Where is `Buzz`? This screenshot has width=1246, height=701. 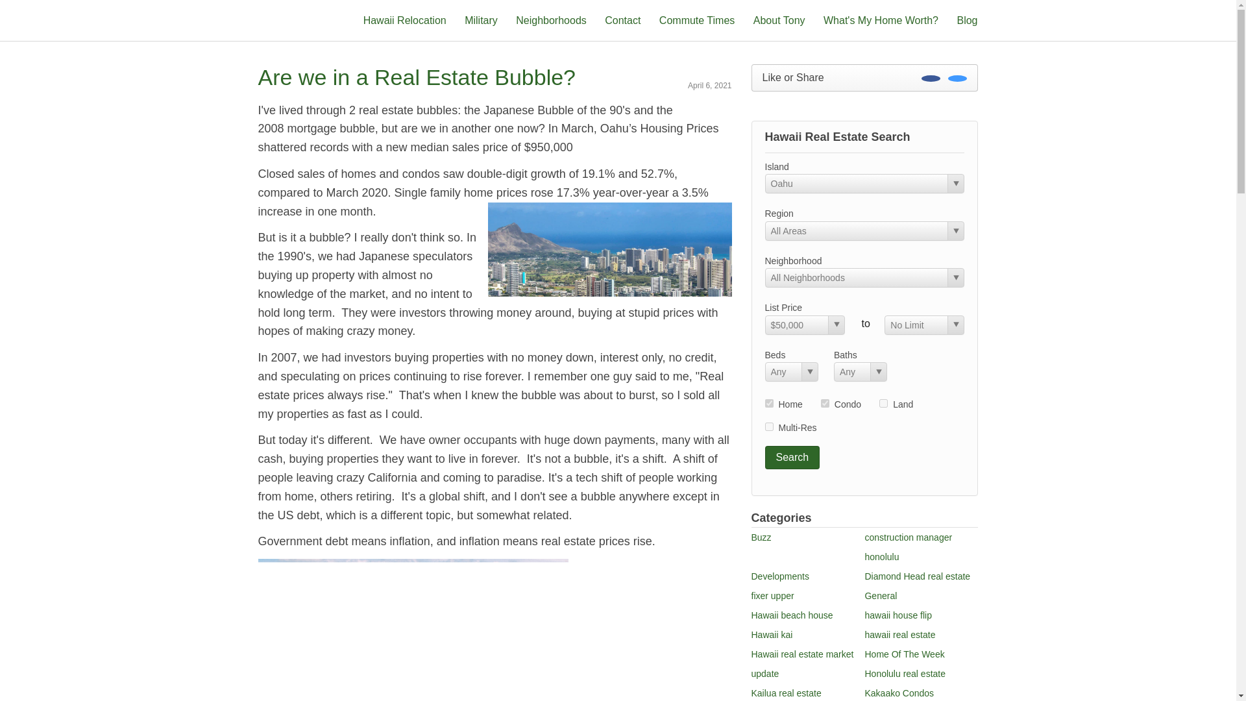
Buzz is located at coordinates (761, 537).